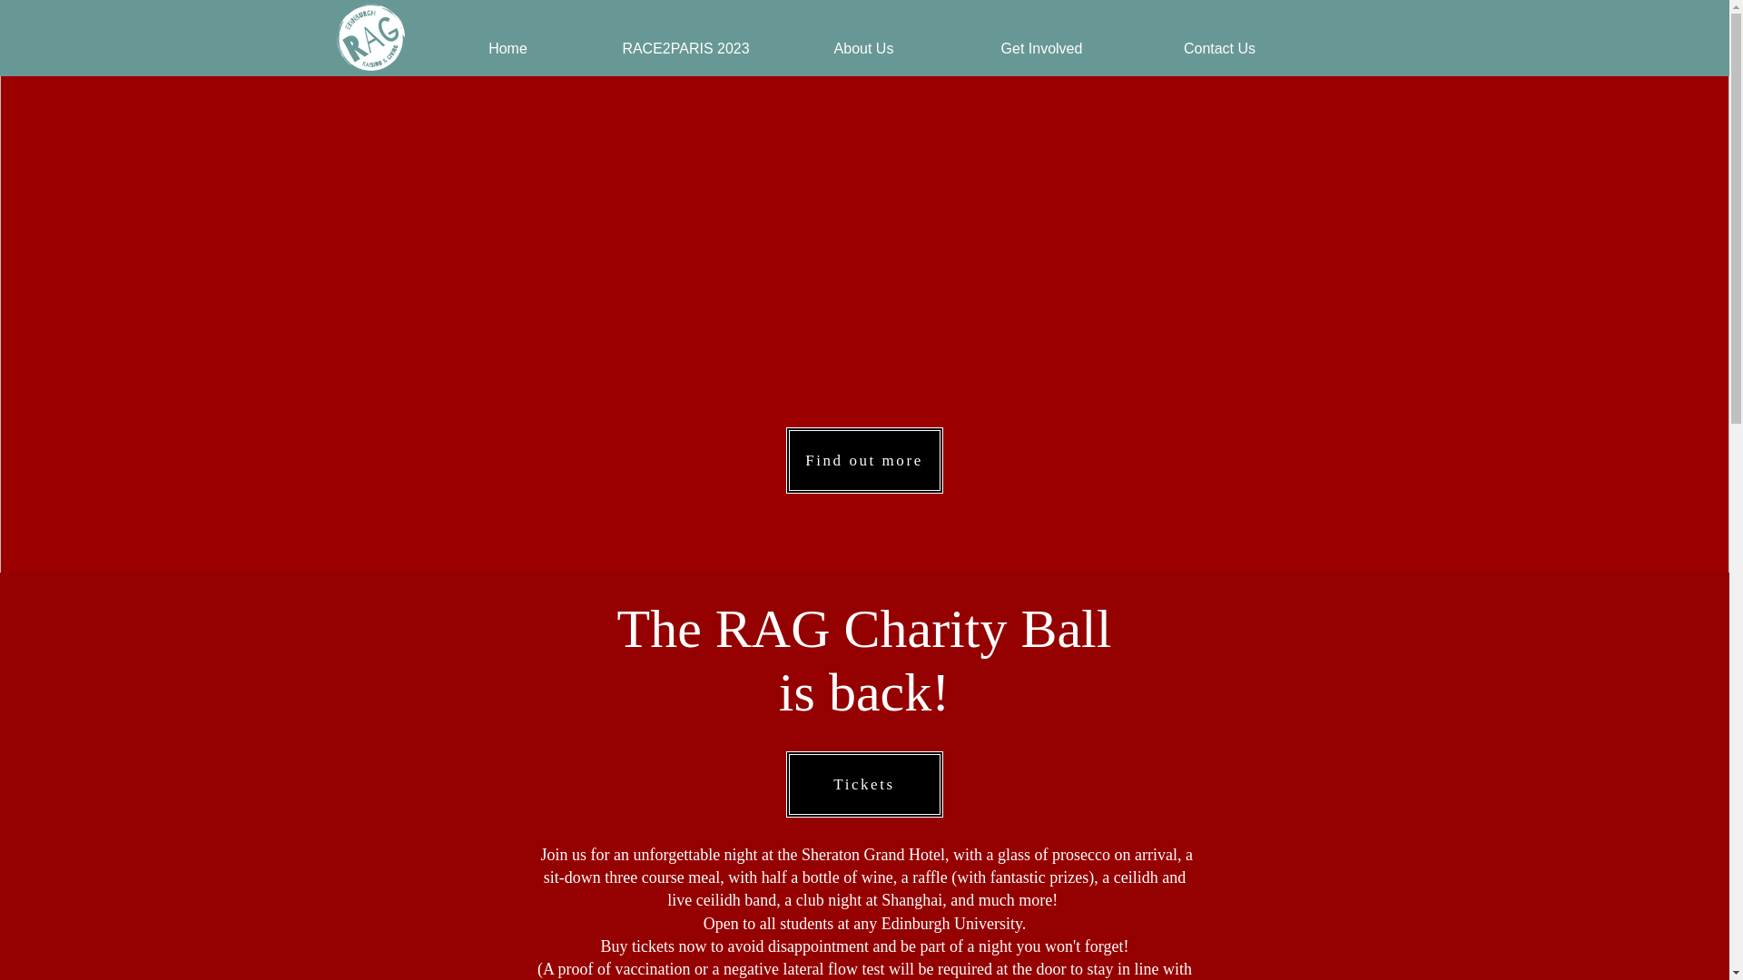 This screenshot has height=980, width=1743. What do you see at coordinates (864, 784) in the screenshot?
I see `Tickets` at bounding box center [864, 784].